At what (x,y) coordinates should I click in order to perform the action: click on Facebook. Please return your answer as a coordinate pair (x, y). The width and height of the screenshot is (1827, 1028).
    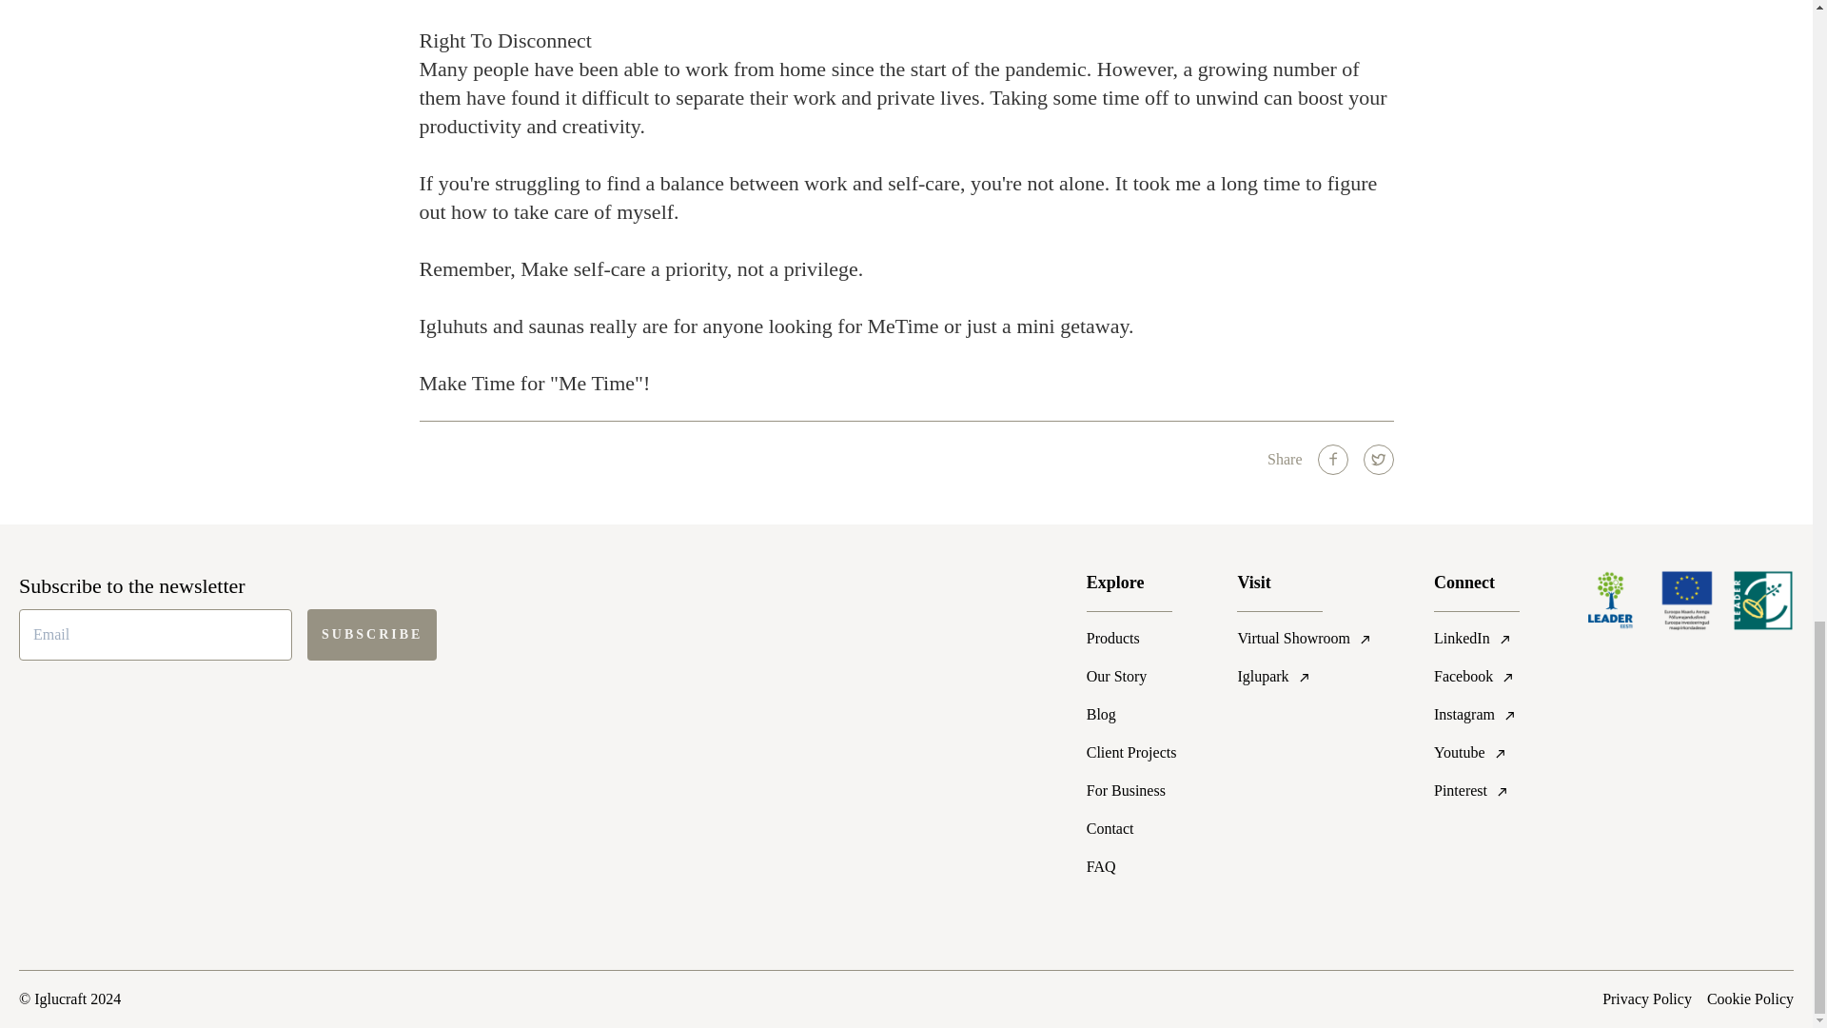
    Looking at the image, I should click on (1477, 676).